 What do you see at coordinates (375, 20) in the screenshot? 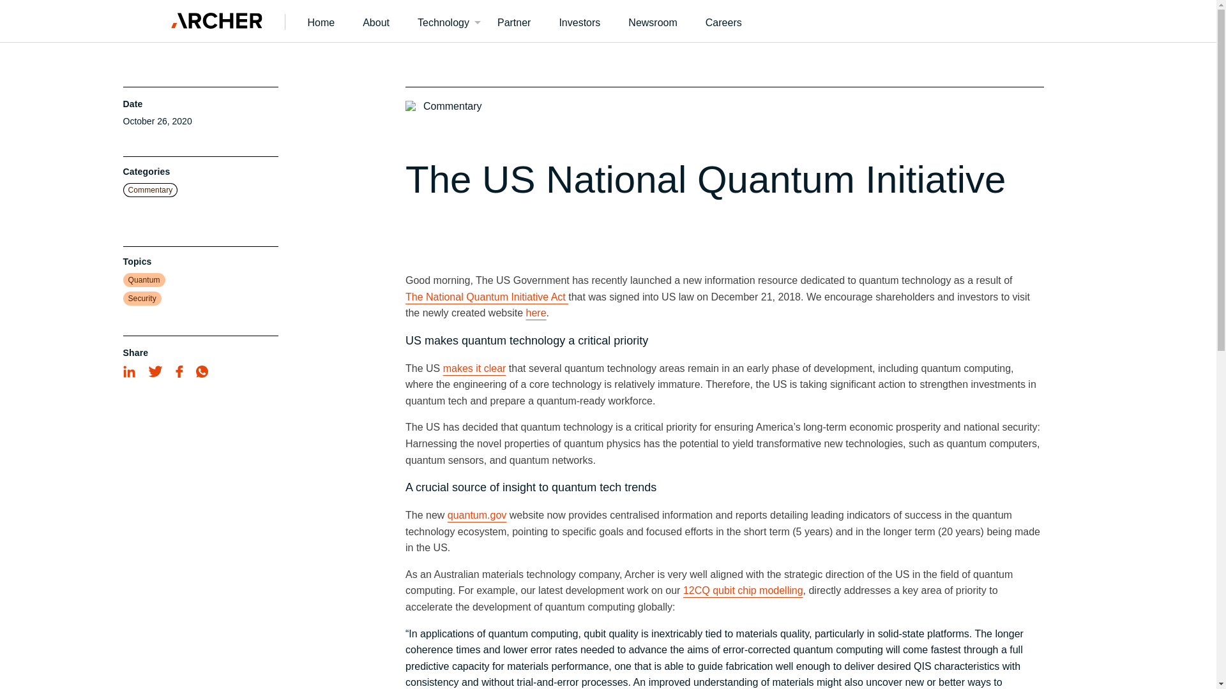
I see `About` at bounding box center [375, 20].